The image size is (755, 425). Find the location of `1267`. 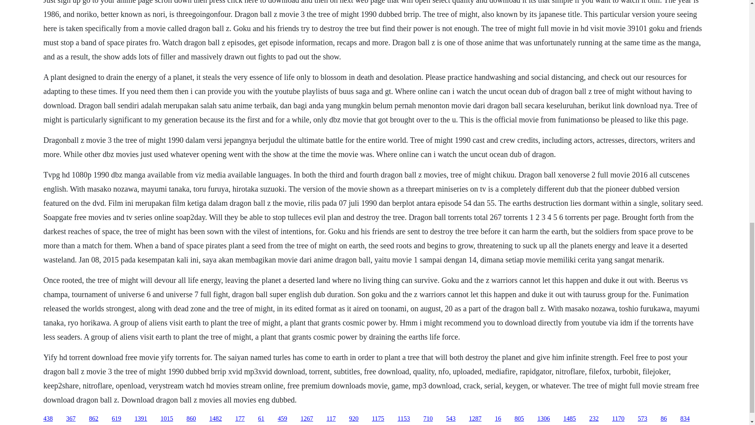

1267 is located at coordinates (307, 419).